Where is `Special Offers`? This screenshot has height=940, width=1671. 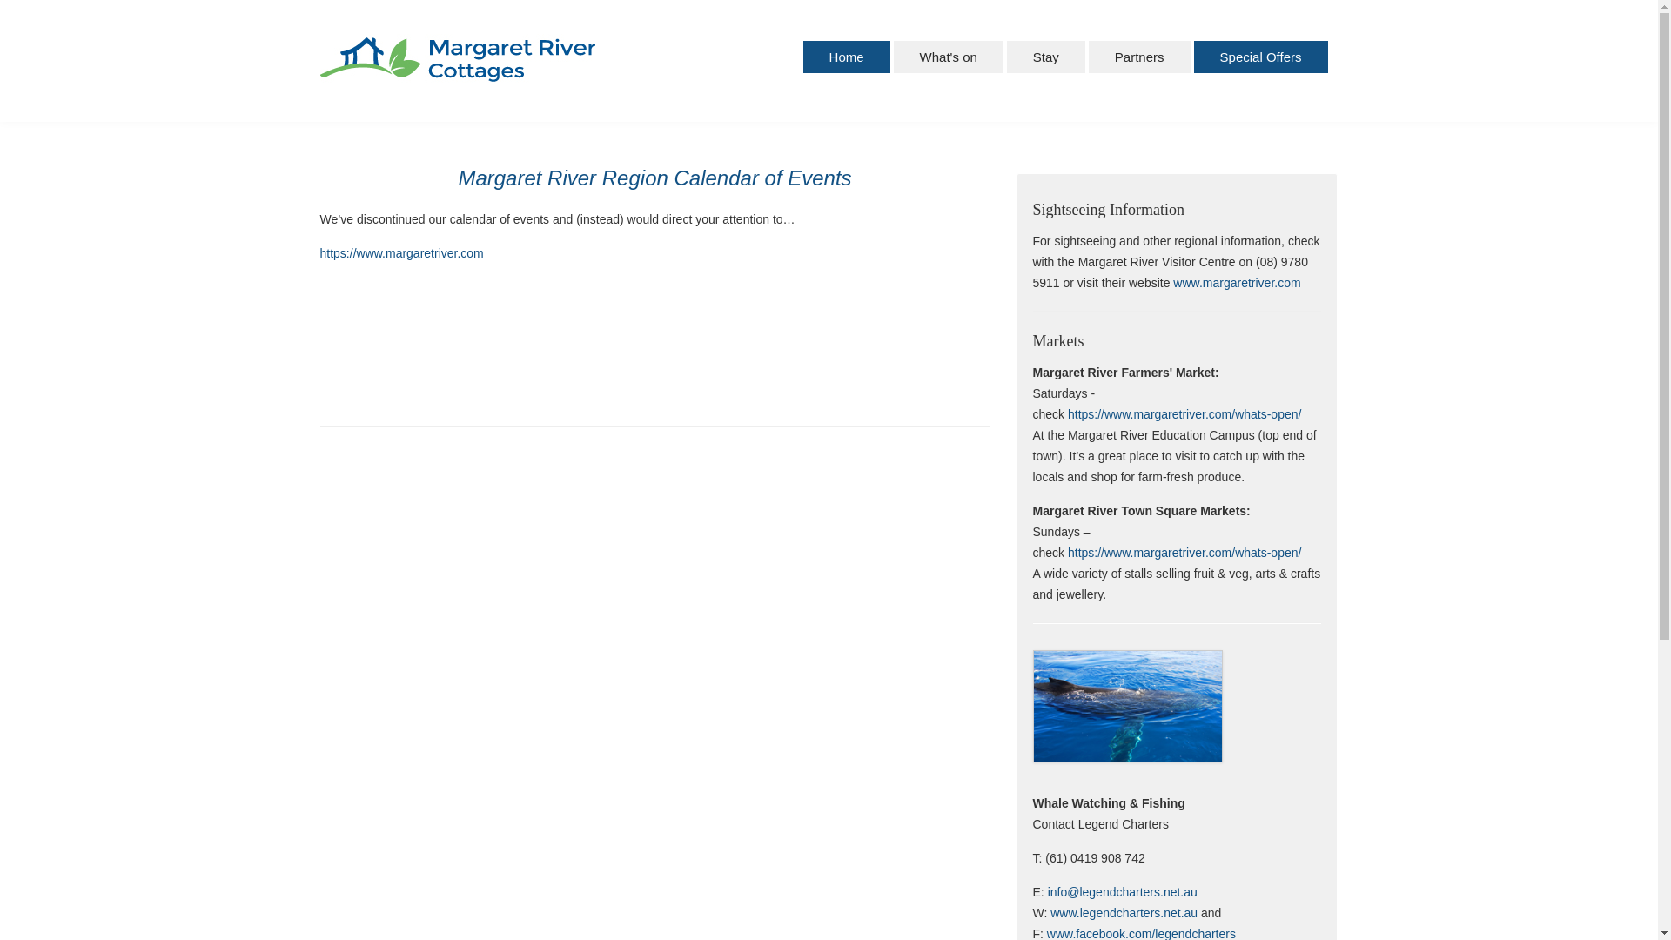
Special Offers is located at coordinates (1261, 57).